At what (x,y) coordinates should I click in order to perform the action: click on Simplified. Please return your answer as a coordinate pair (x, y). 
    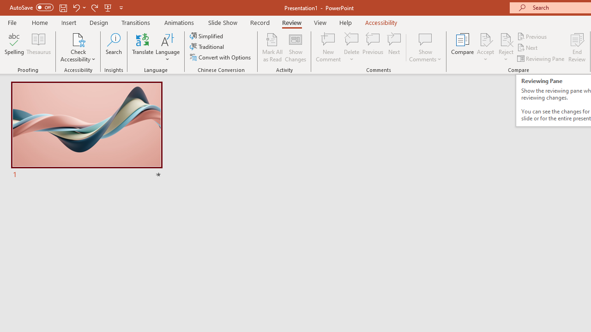
    Looking at the image, I should click on (207, 36).